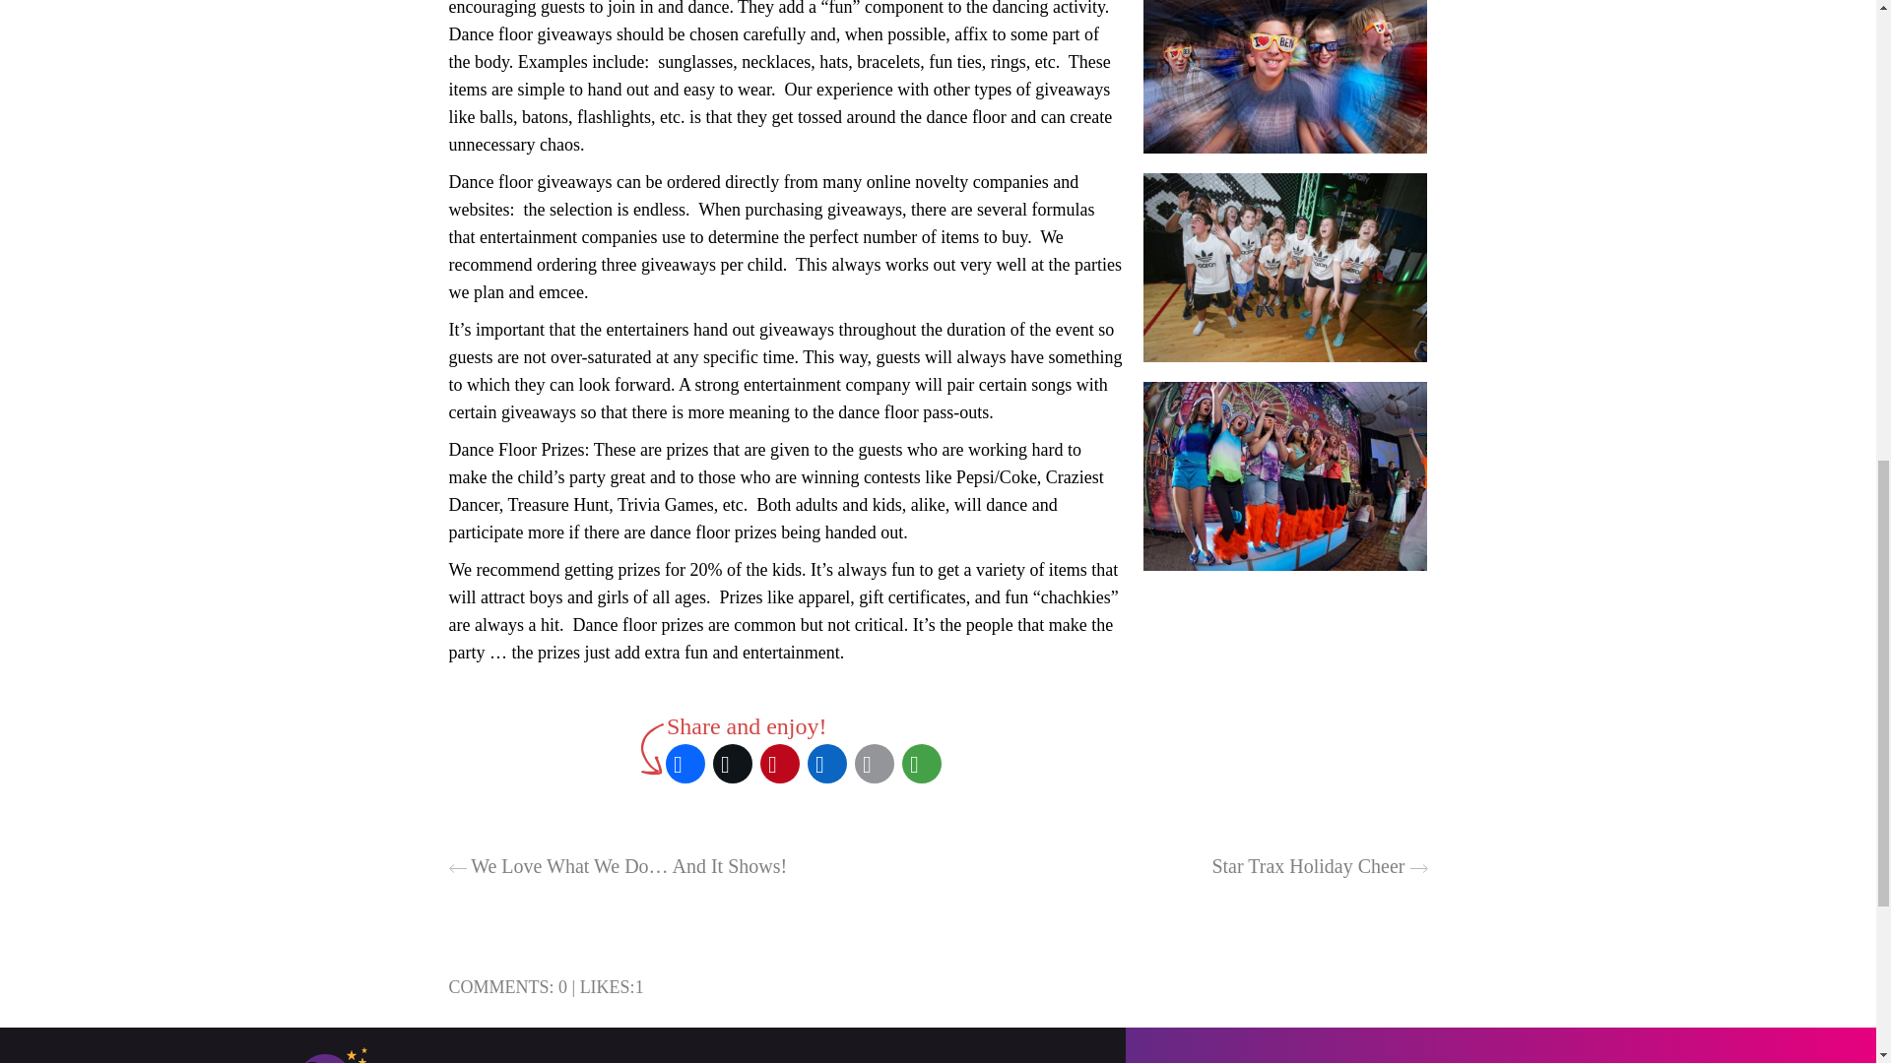 The height and width of the screenshot is (1063, 1891). What do you see at coordinates (827, 764) in the screenshot?
I see `LinkedIn` at bounding box center [827, 764].